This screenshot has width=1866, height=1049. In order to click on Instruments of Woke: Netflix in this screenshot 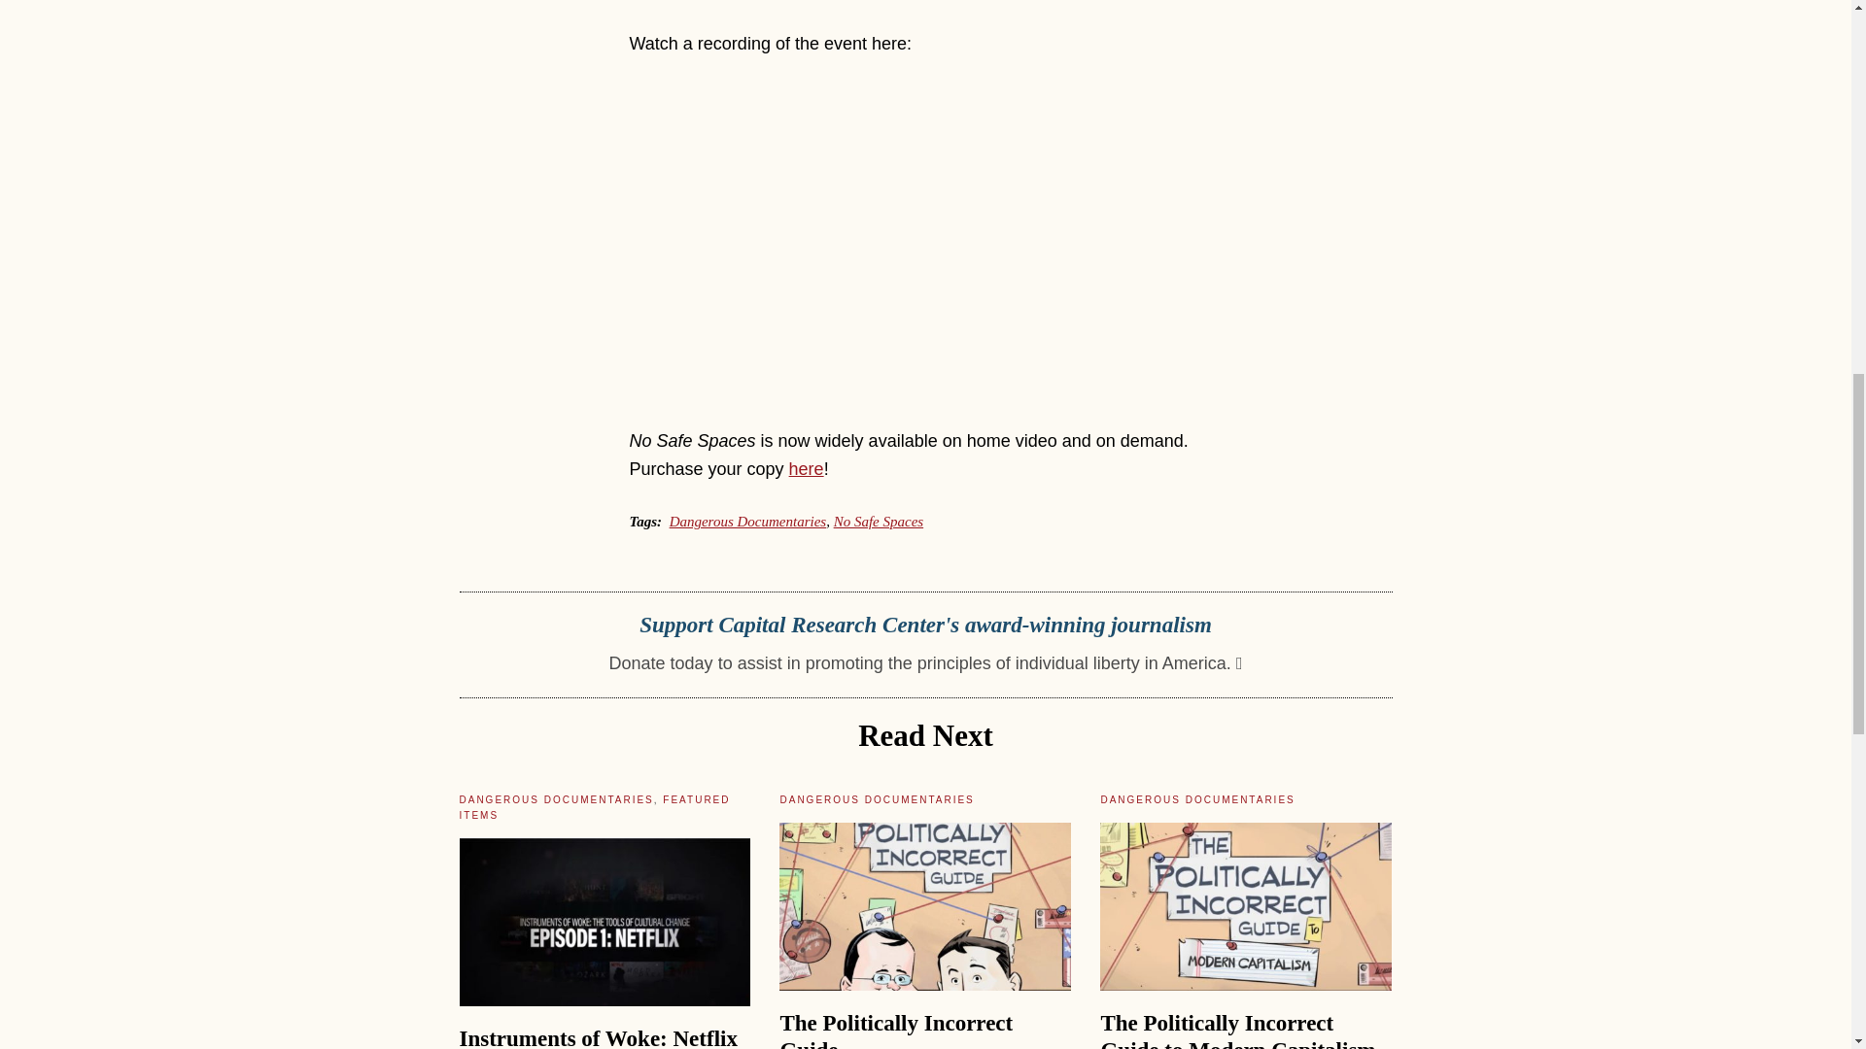, I will do `click(598, 1037)`.